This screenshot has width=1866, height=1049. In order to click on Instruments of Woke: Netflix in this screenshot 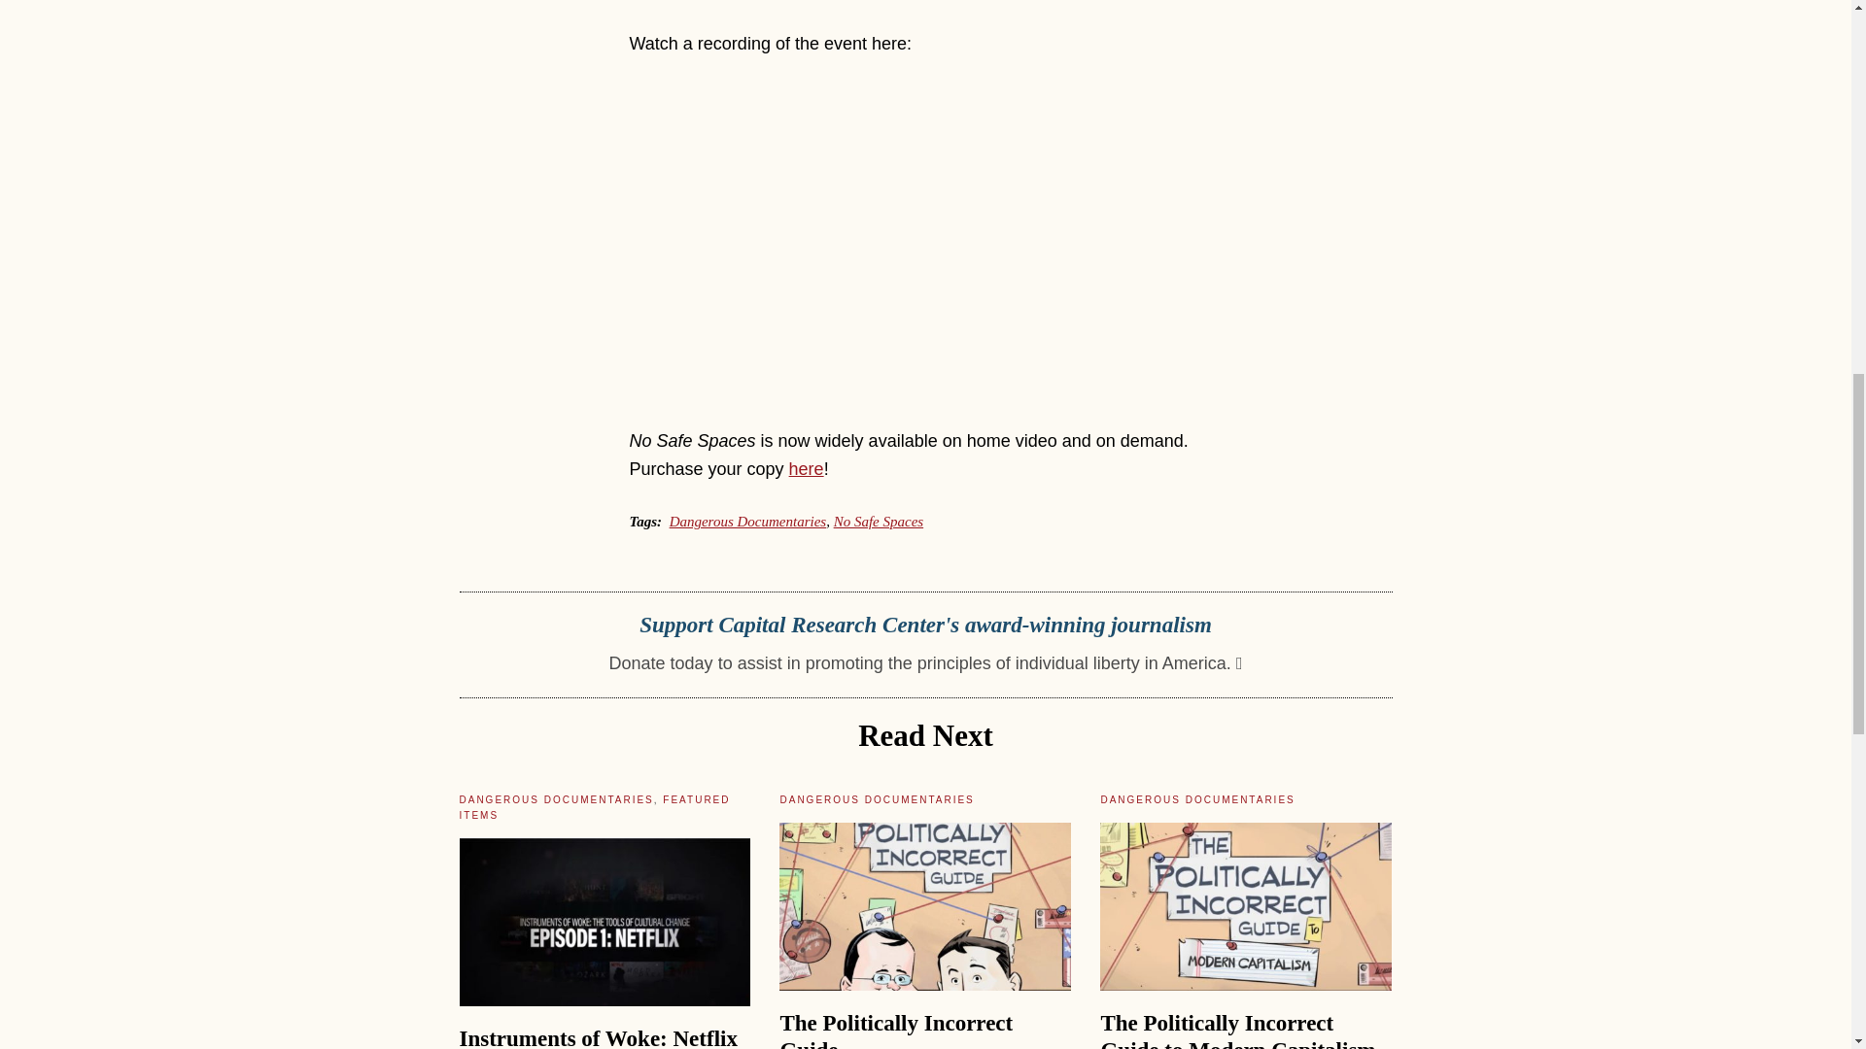, I will do `click(598, 1037)`.